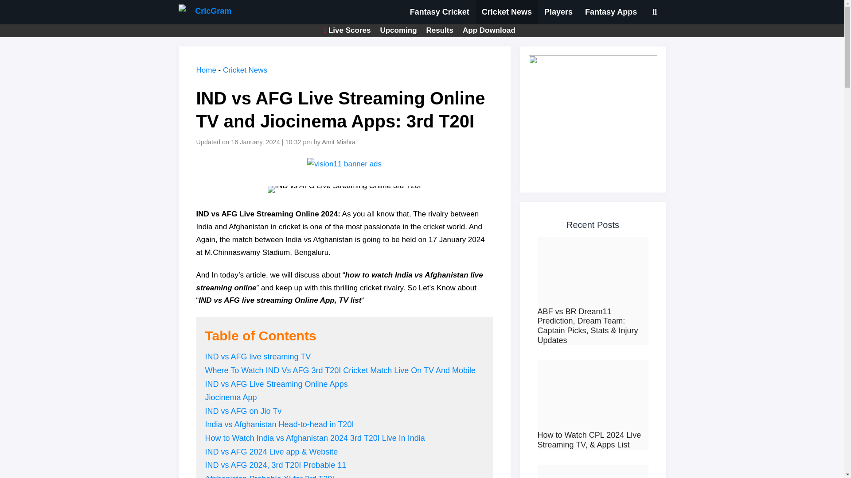  Describe the element at coordinates (558, 12) in the screenshot. I see `Players` at that location.